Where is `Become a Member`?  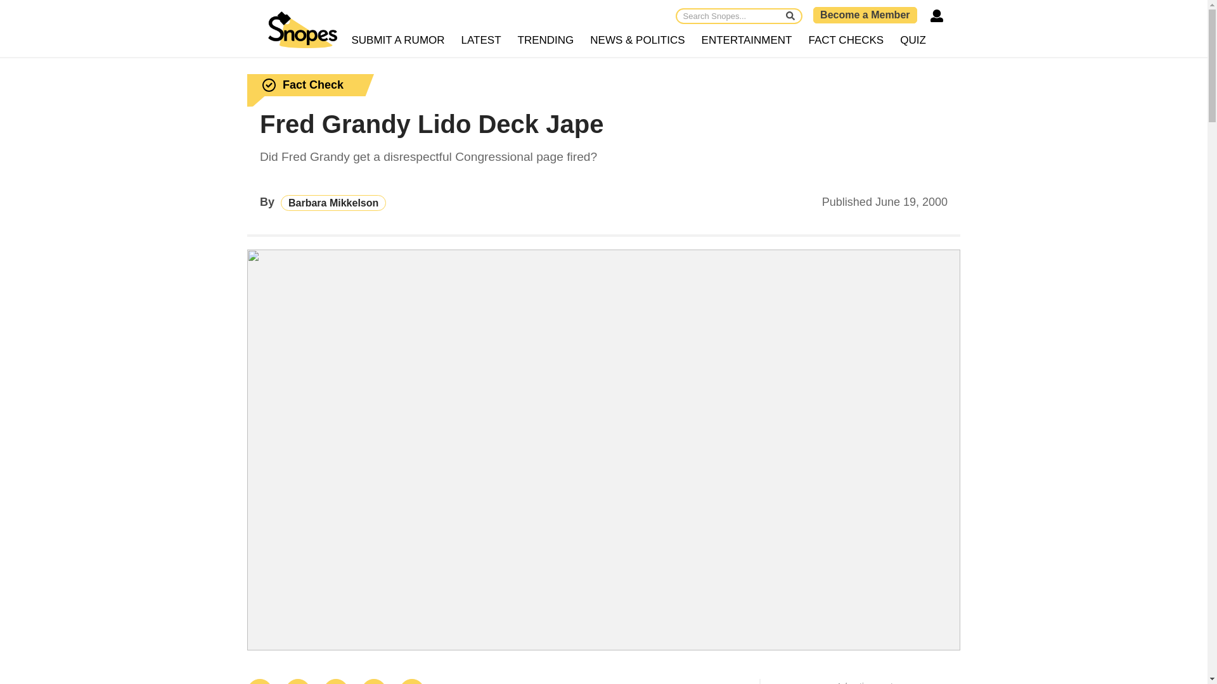 Become a Member is located at coordinates (865, 15).